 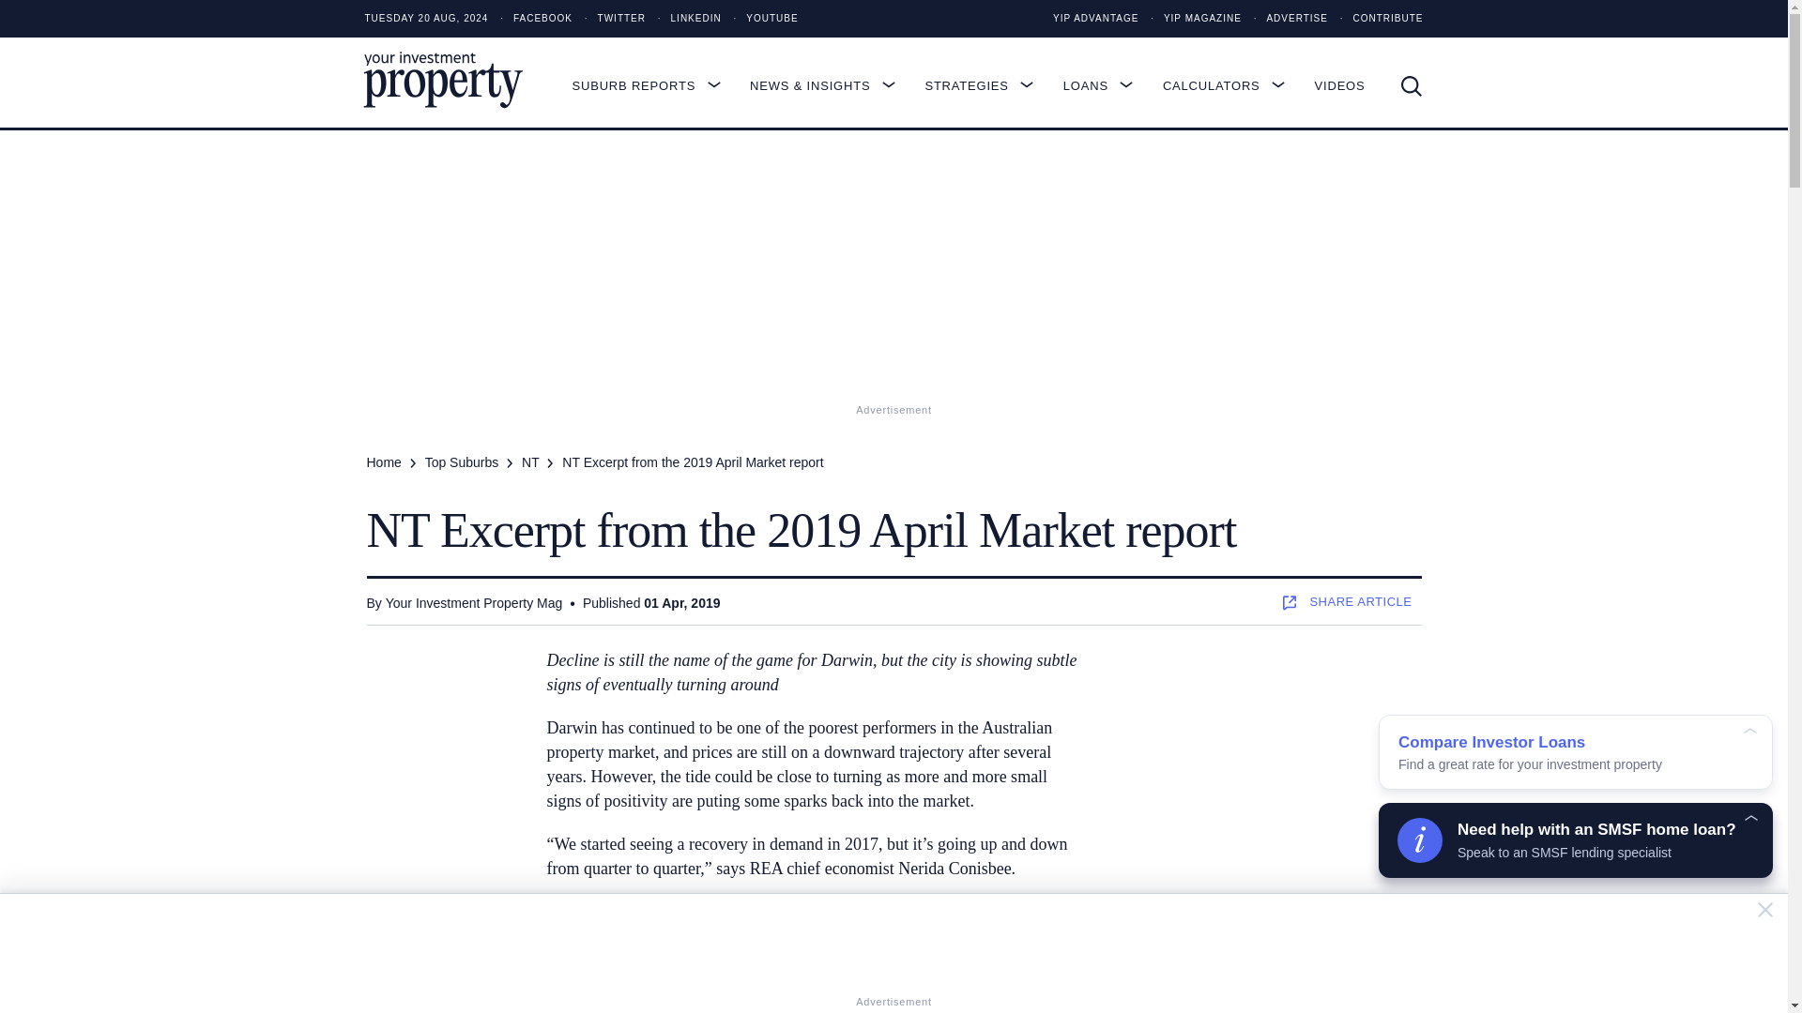 What do you see at coordinates (685, 19) in the screenshot?
I see `LINKEDIN` at bounding box center [685, 19].